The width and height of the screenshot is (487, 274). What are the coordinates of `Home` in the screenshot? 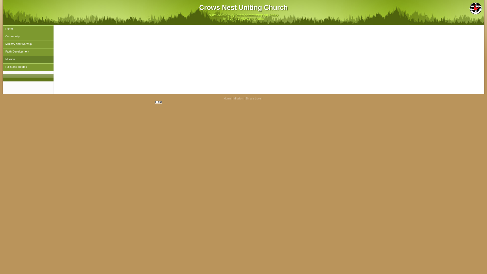 It's located at (28, 29).